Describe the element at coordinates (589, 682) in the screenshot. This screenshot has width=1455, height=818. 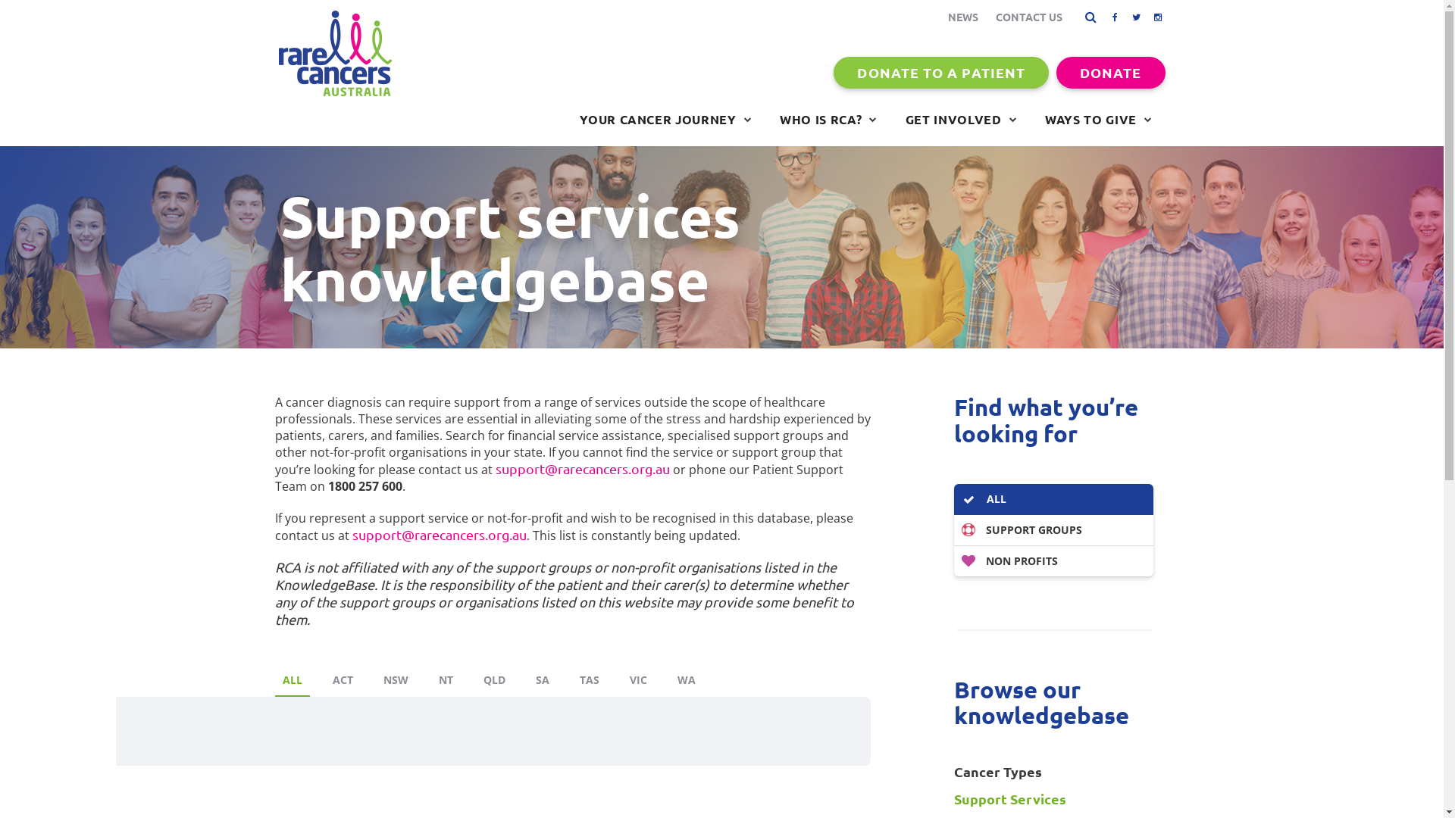
I see `TAS` at that location.